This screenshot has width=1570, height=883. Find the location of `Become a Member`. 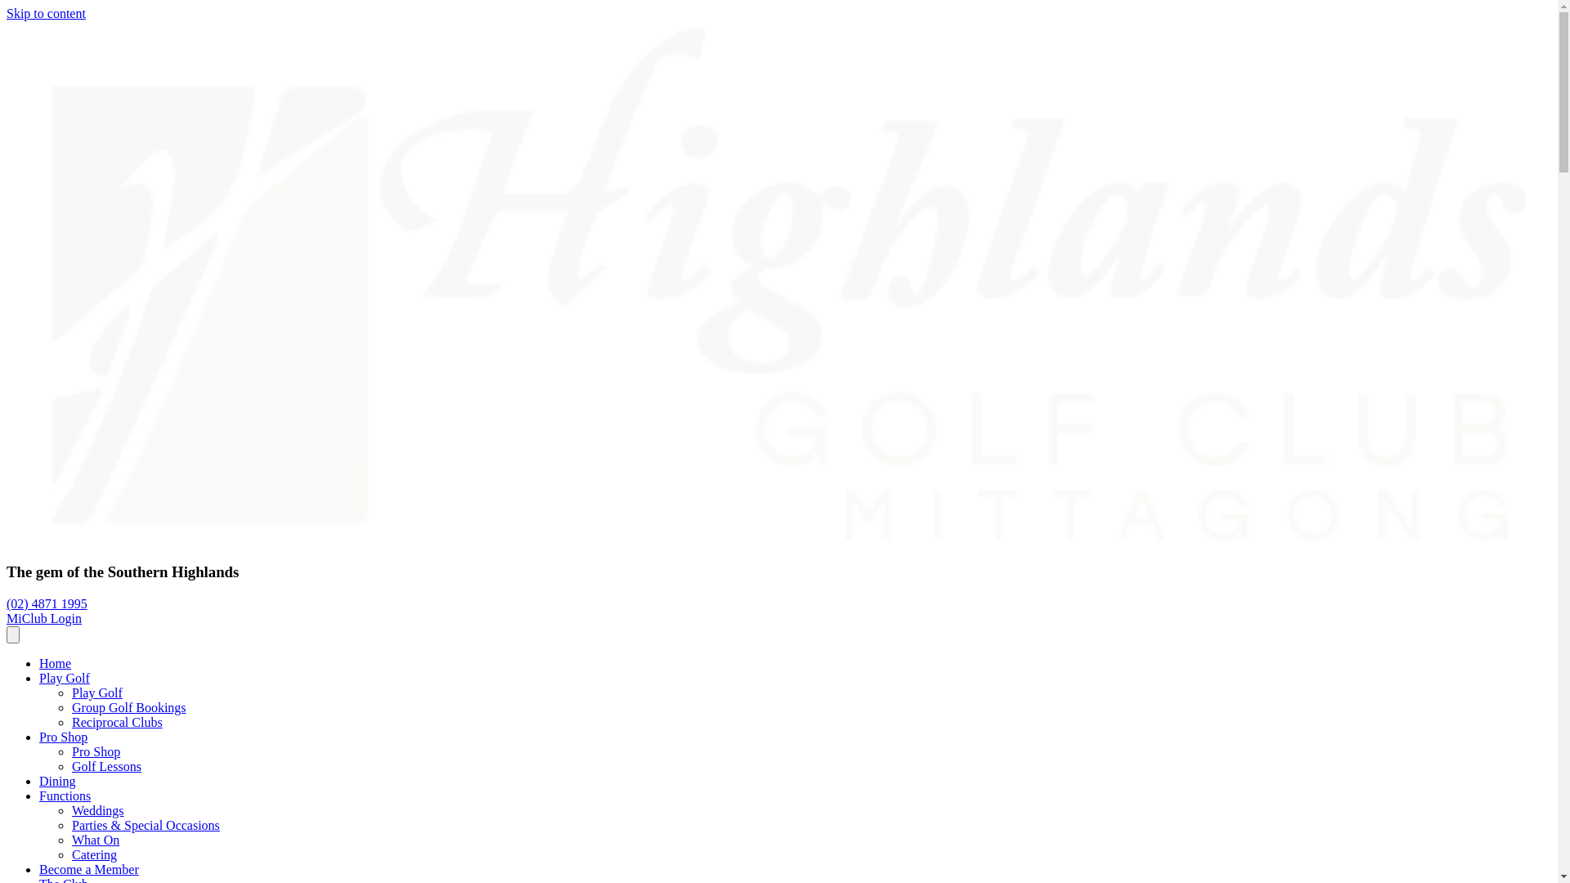

Become a Member is located at coordinates (89, 870).